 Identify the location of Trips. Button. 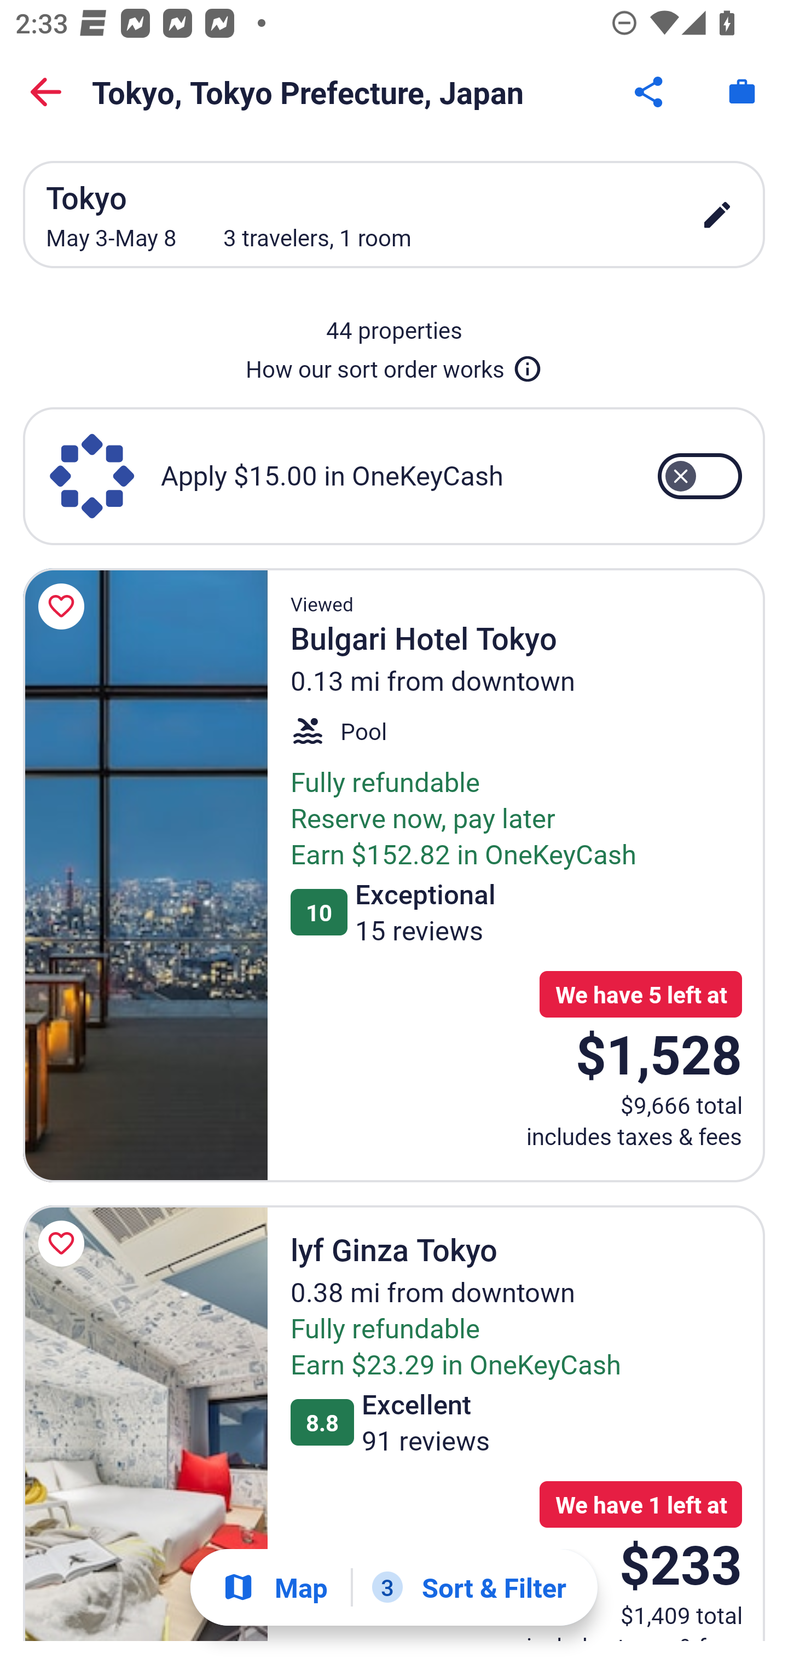
(742, 92).